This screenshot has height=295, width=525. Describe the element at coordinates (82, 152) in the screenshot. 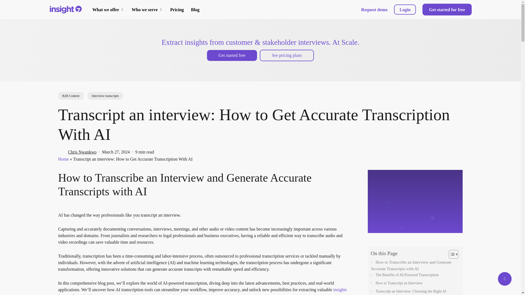

I see `Posts by Chris Nwankwo` at that location.